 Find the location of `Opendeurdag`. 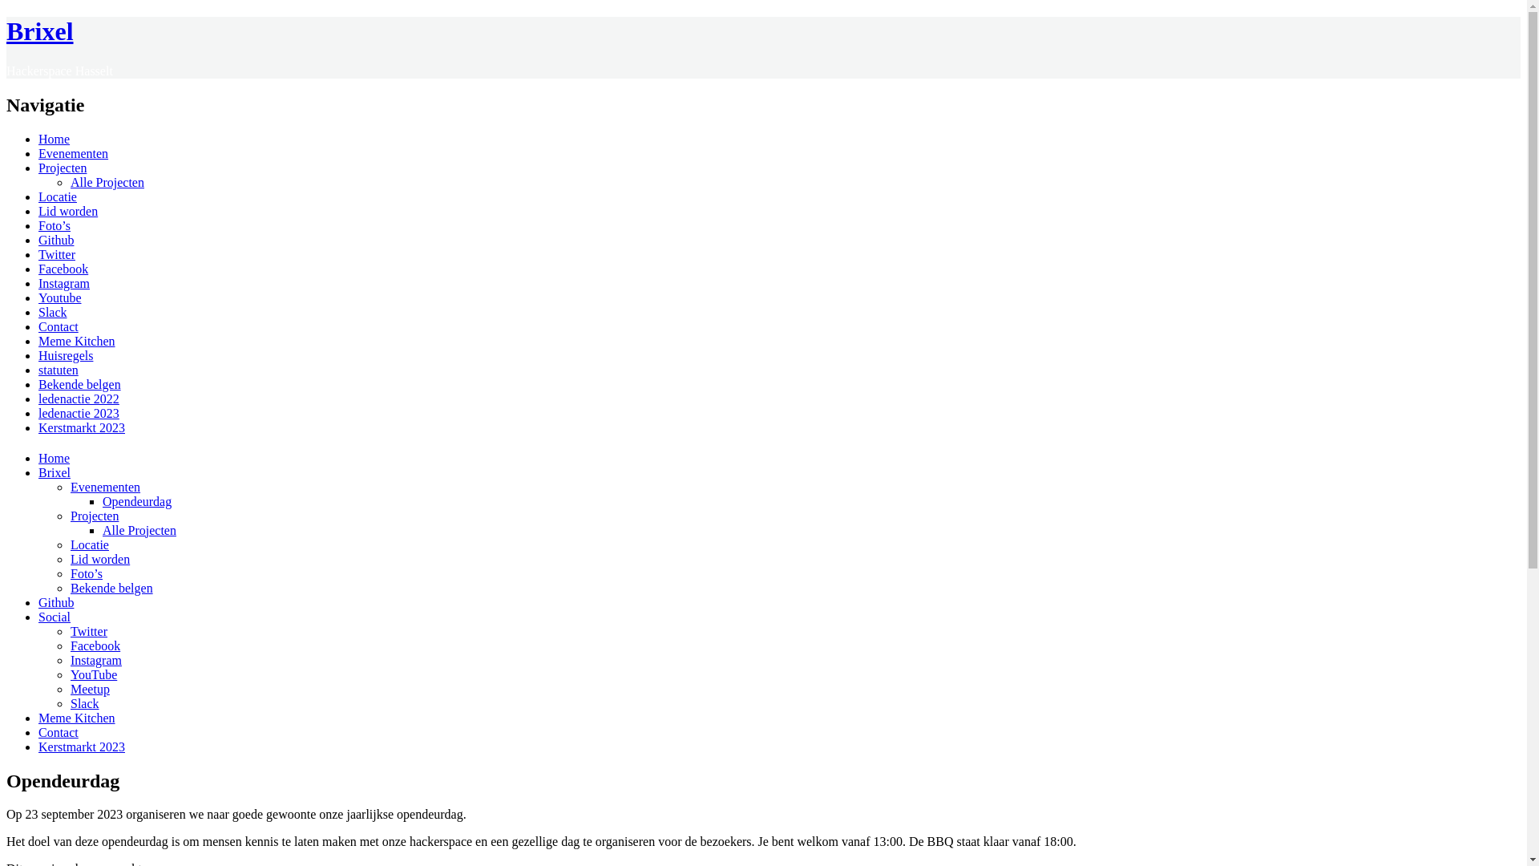

Opendeurdag is located at coordinates (137, 502).